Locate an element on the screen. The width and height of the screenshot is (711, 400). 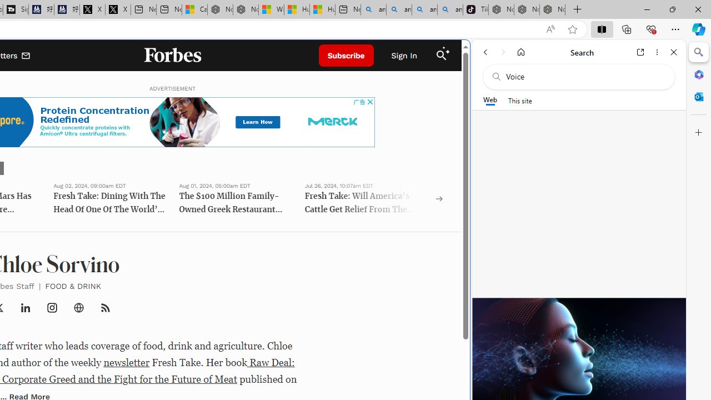
amazon - Search is located at coordinates (399, 10).